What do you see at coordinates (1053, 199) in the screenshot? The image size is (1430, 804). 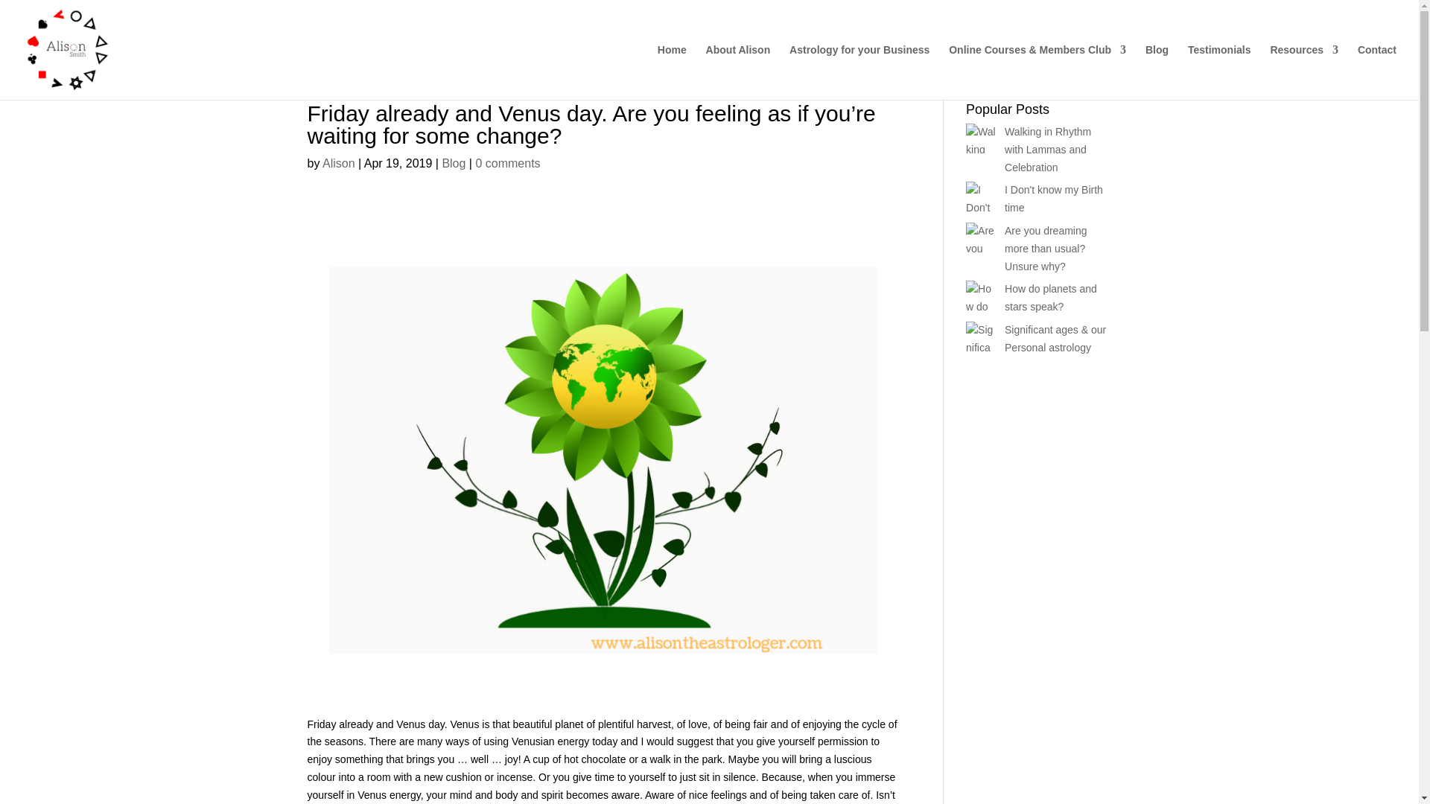 I see `I Don't know my Birth time` at bounding box center [1053, 199].